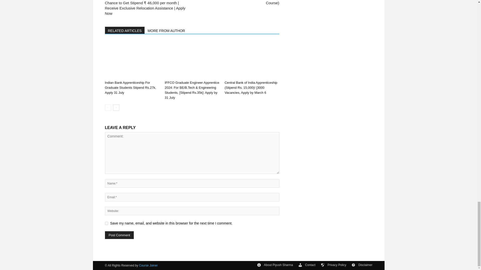 This screenshot has width=481, height=270. Describe the element at coordinates (119, 235) in the screenshot. I see `Post Comment` at that location.